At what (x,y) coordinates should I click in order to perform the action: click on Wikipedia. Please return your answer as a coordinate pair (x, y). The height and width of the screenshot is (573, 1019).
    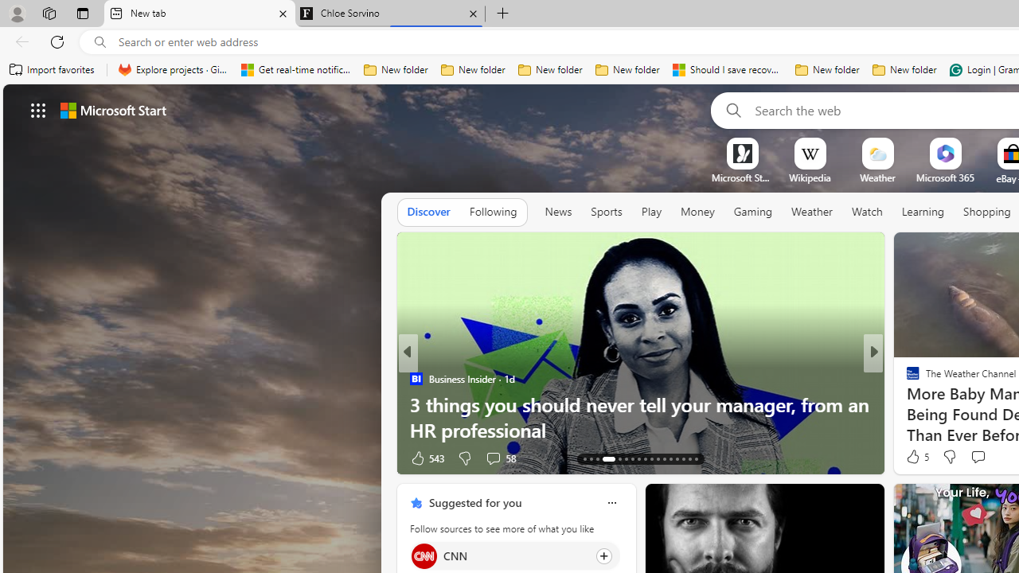
    Looking at the image, I should click on (810, 177).